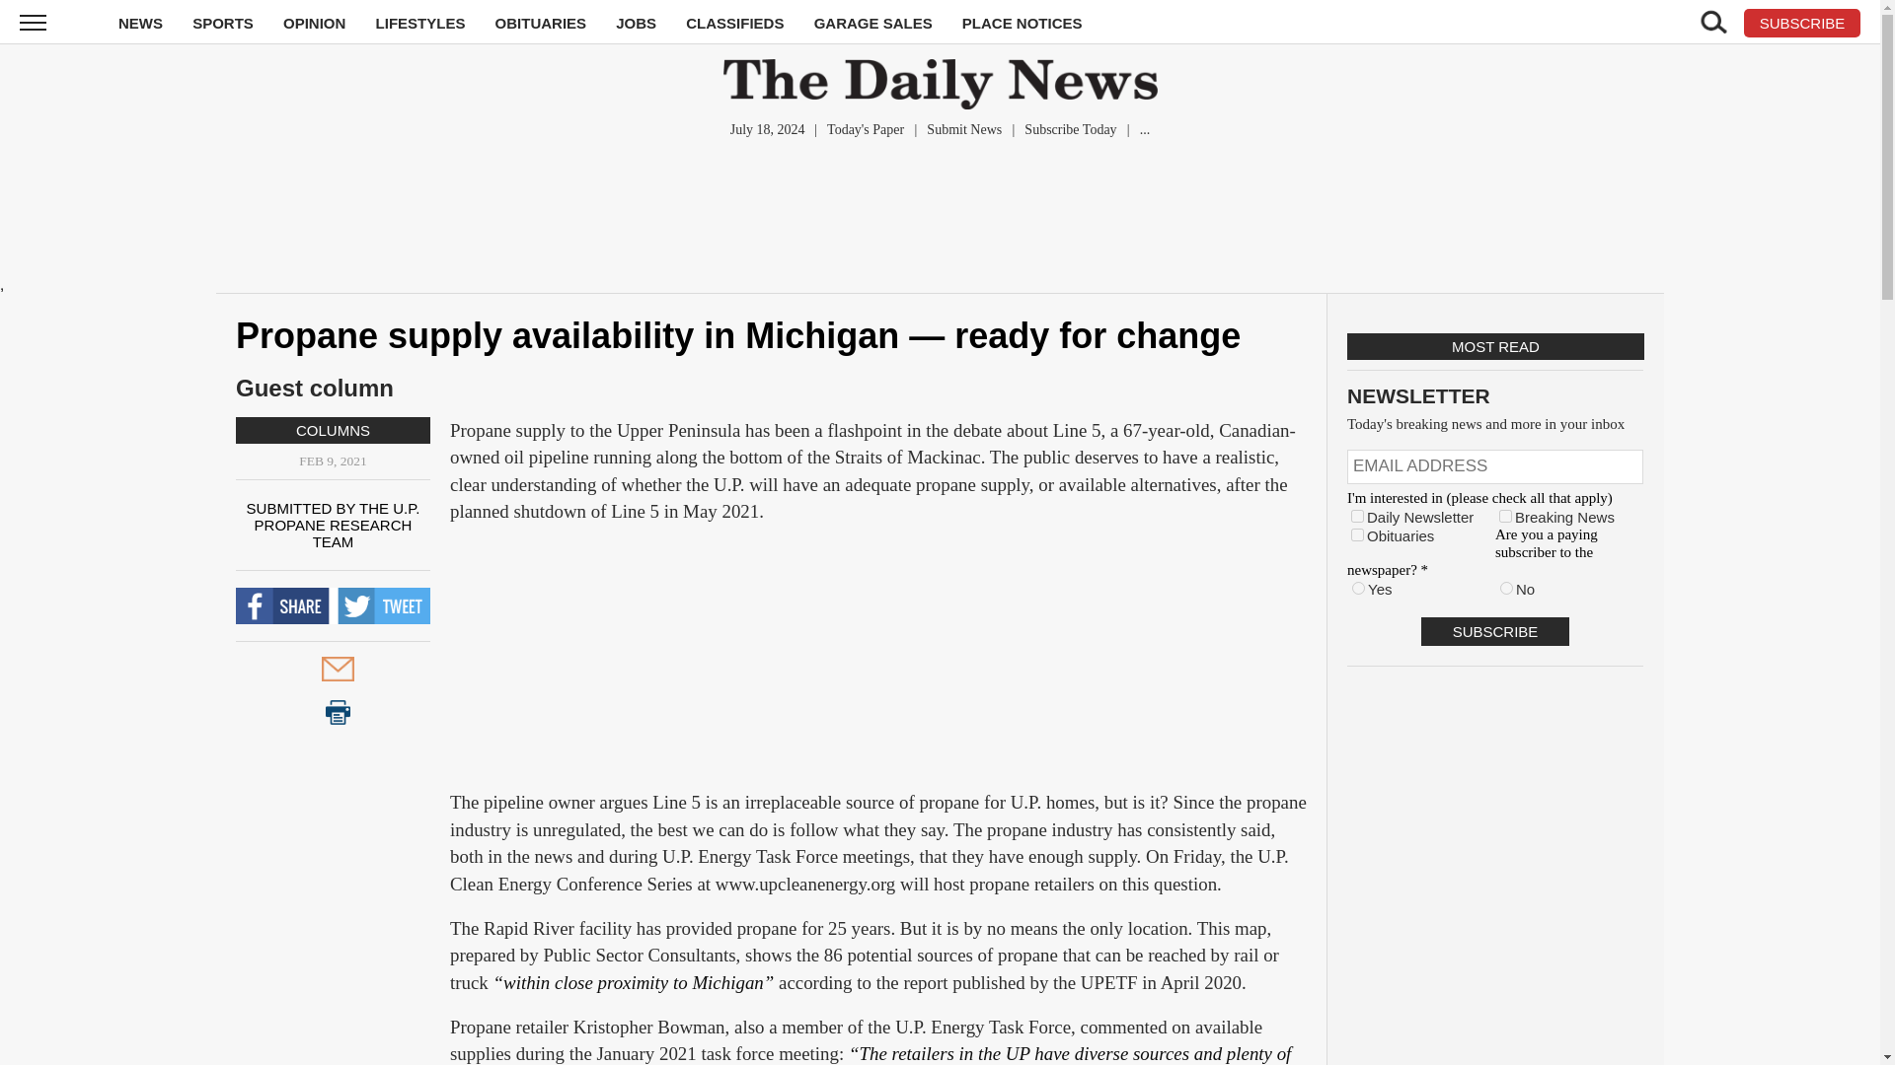  What do you see at coordinates (1357, 517) in the screenshot?
I see `1` at bounding box center [1357, 517].